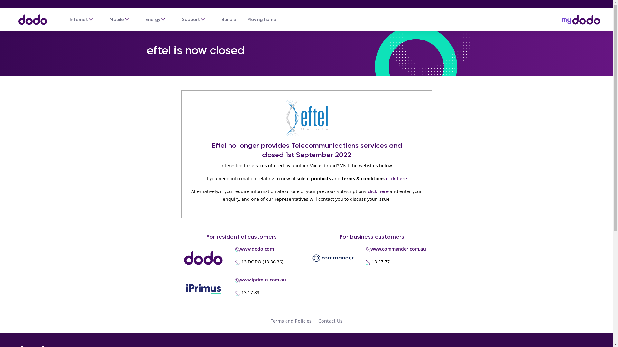  What do you see at coordinates (79, 20) in the screenshot?
I see `Internet` at bounding box center [79, 20].